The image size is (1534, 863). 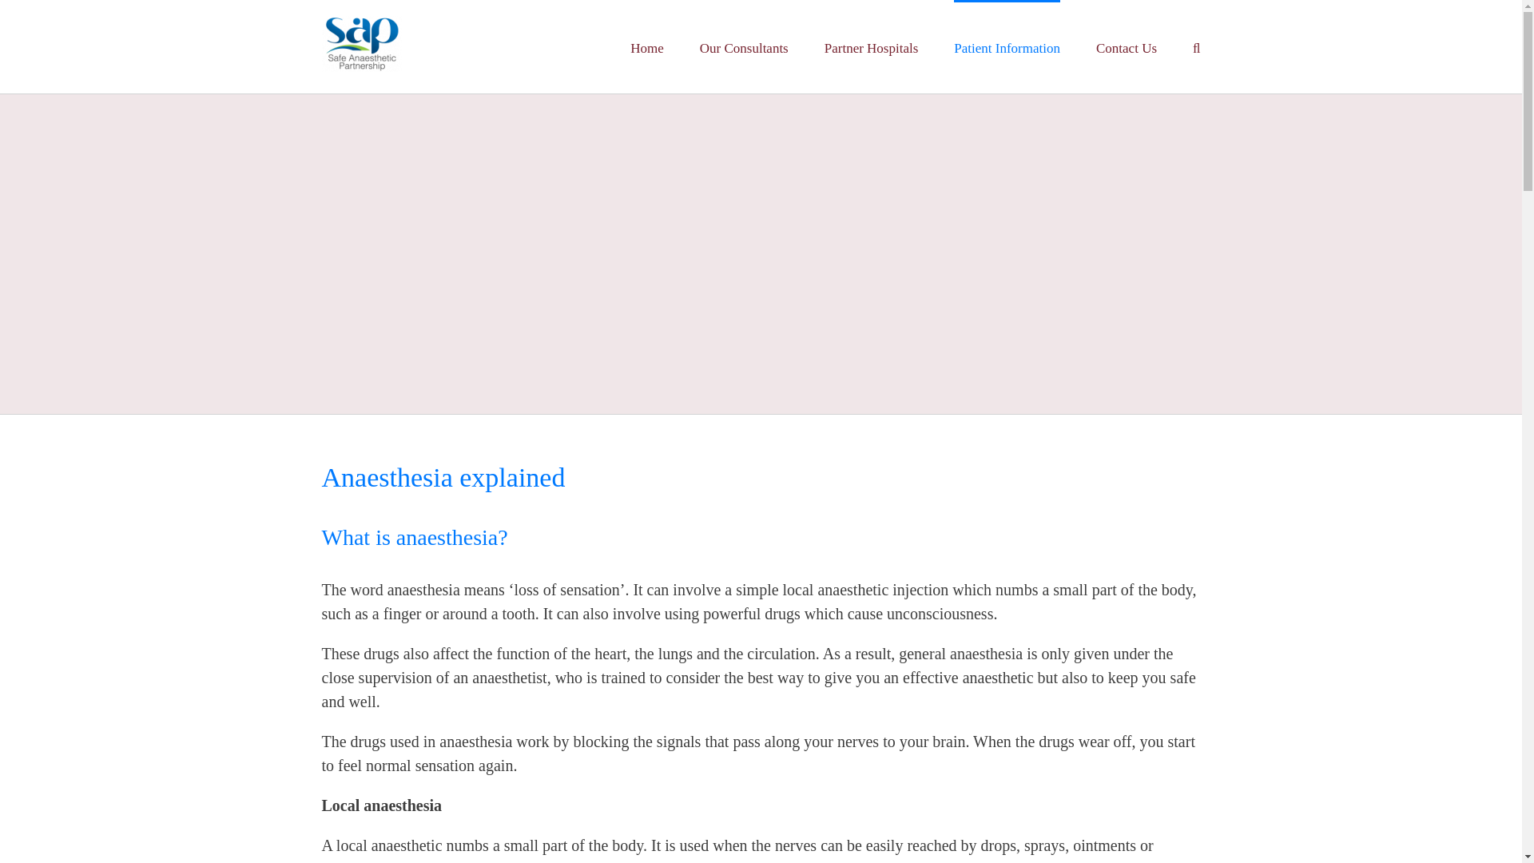 I want to click on Patient Information, so click(x=1007, y=46).